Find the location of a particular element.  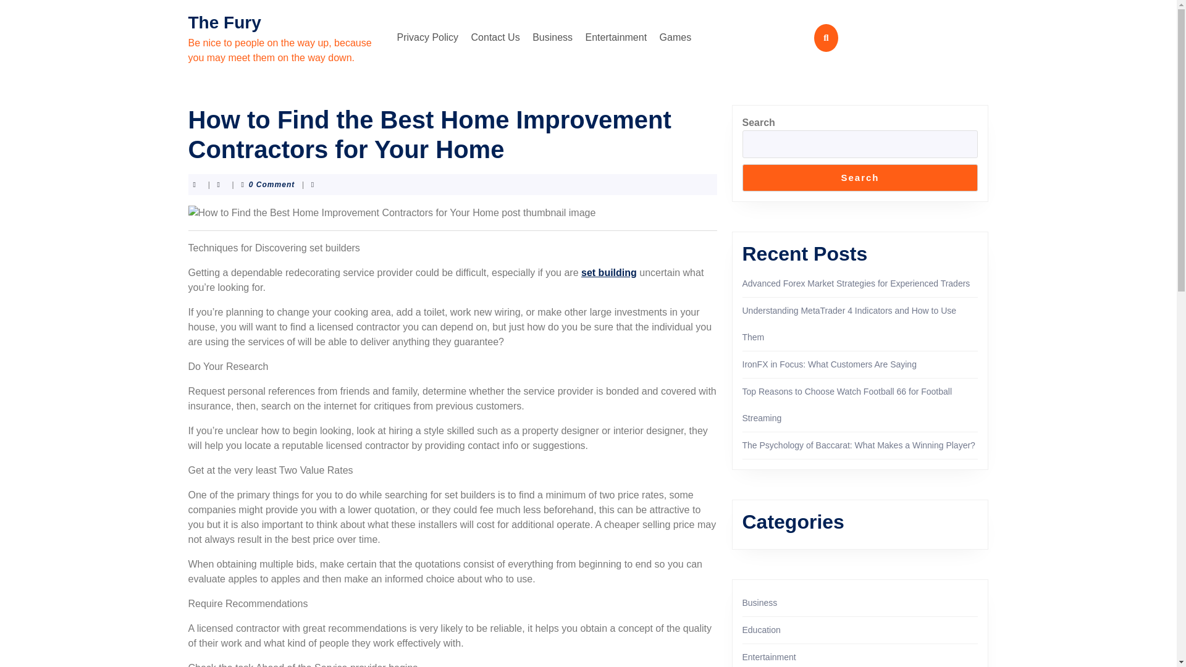

Business is located at coordinates (760, 602).